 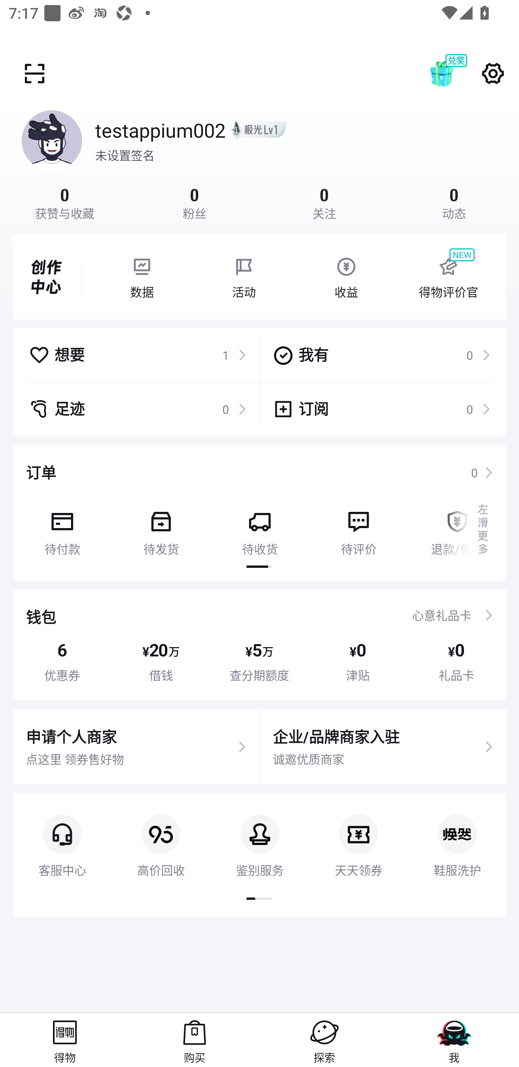 I want to click on 申请个人商家 点这里 领券售好物, so click(x=136, y=747).